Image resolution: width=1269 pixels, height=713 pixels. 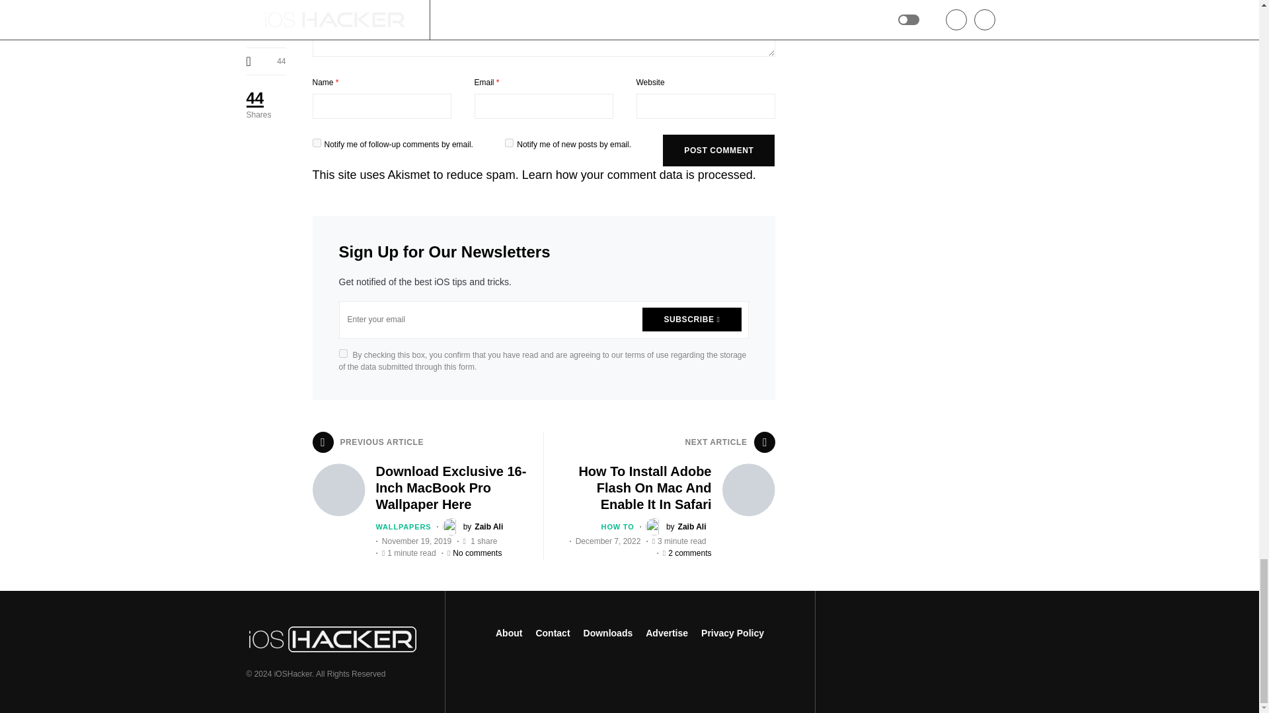 I want to click on View all posts by Zaib Ali, so click(x=473, y=527).